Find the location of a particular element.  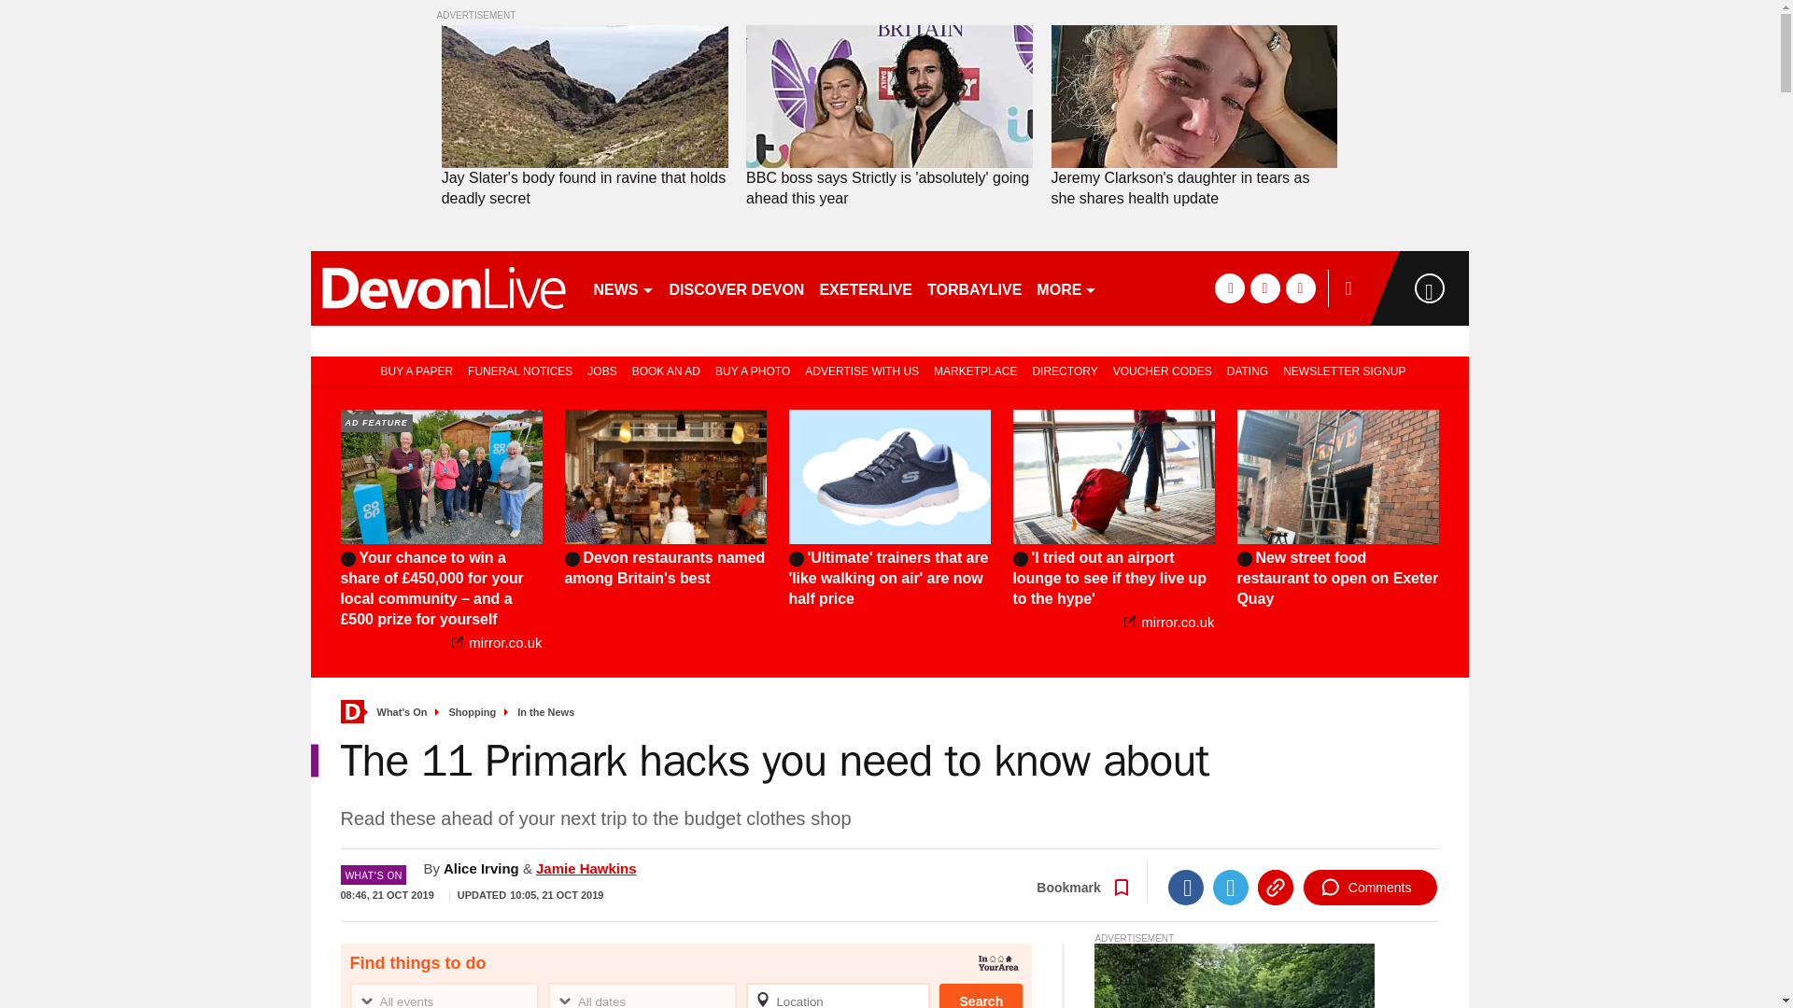

instagram is located at coordinates (1300, 287).